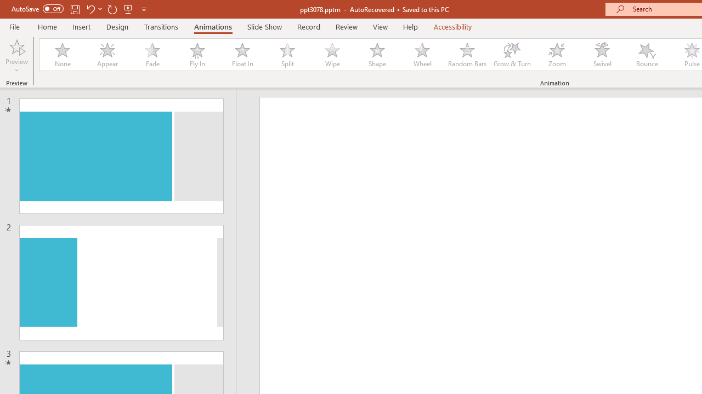  I want to click on Help, so click(410, 26).